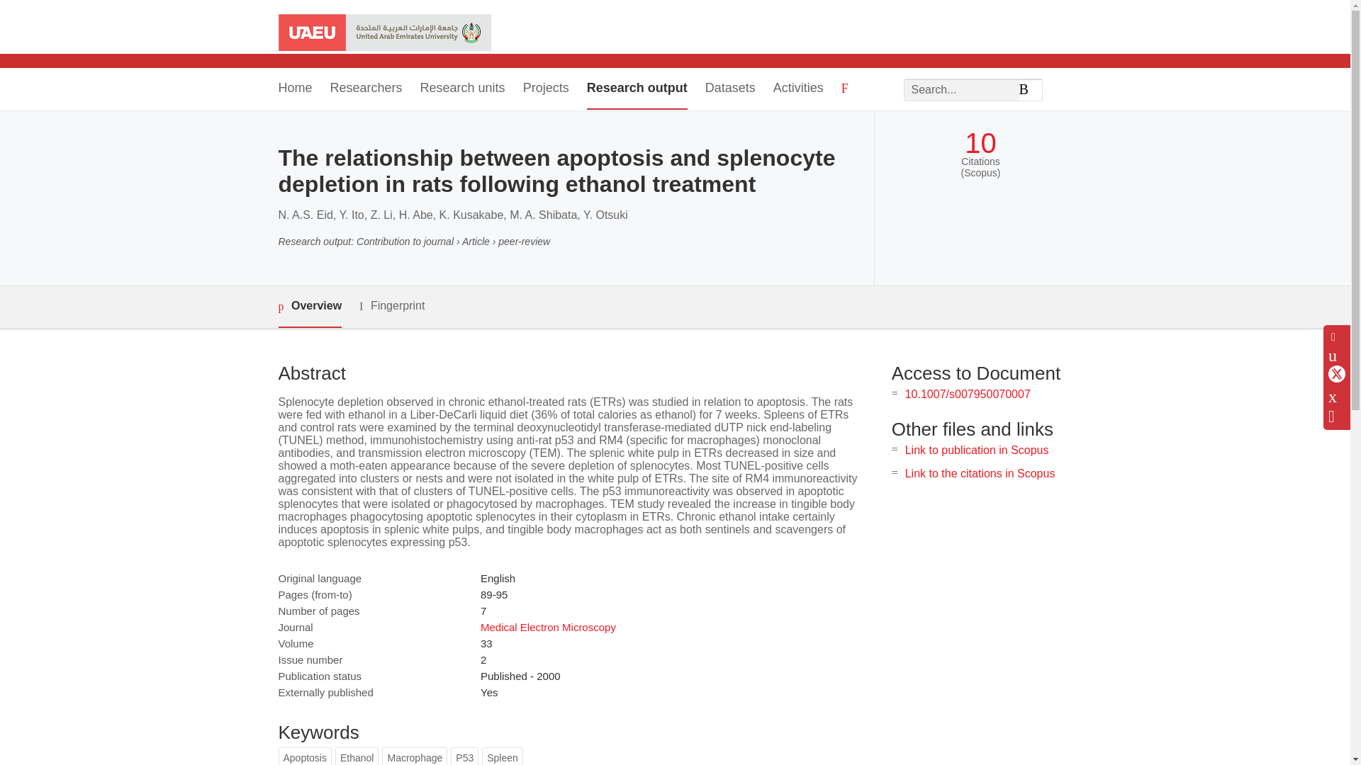 Image resolution: width=1361 pixels, height=765 pixels. I want to click on Link to the citations in Scopus, so click(980, 473).